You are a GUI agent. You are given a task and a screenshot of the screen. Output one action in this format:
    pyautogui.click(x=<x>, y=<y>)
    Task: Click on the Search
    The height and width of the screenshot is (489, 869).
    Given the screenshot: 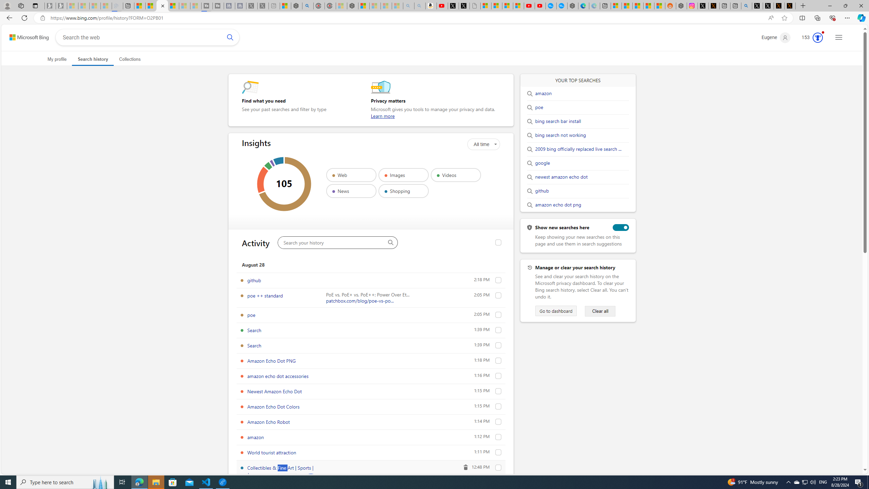 What is the action you would take?
    pyautogui.click(x=230, y=37)
    